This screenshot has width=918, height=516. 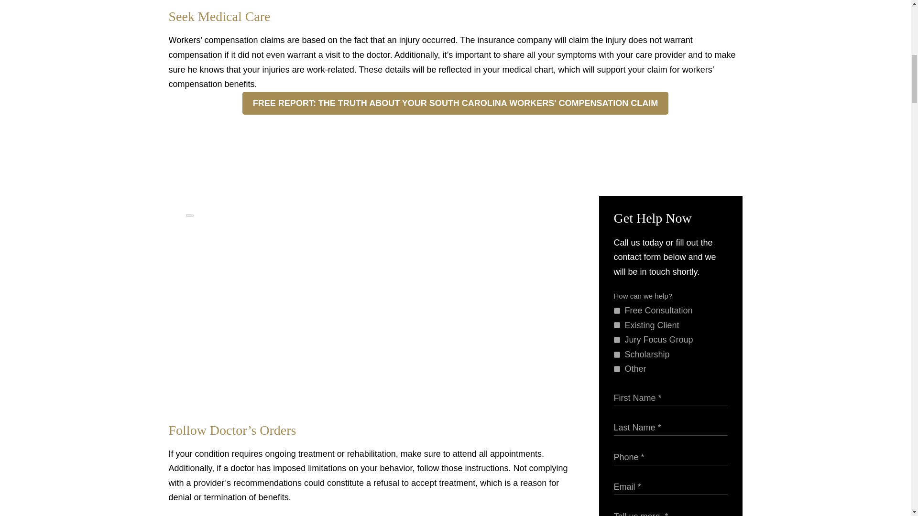 I want to click on Existing Client, so click(x=617, y=325).